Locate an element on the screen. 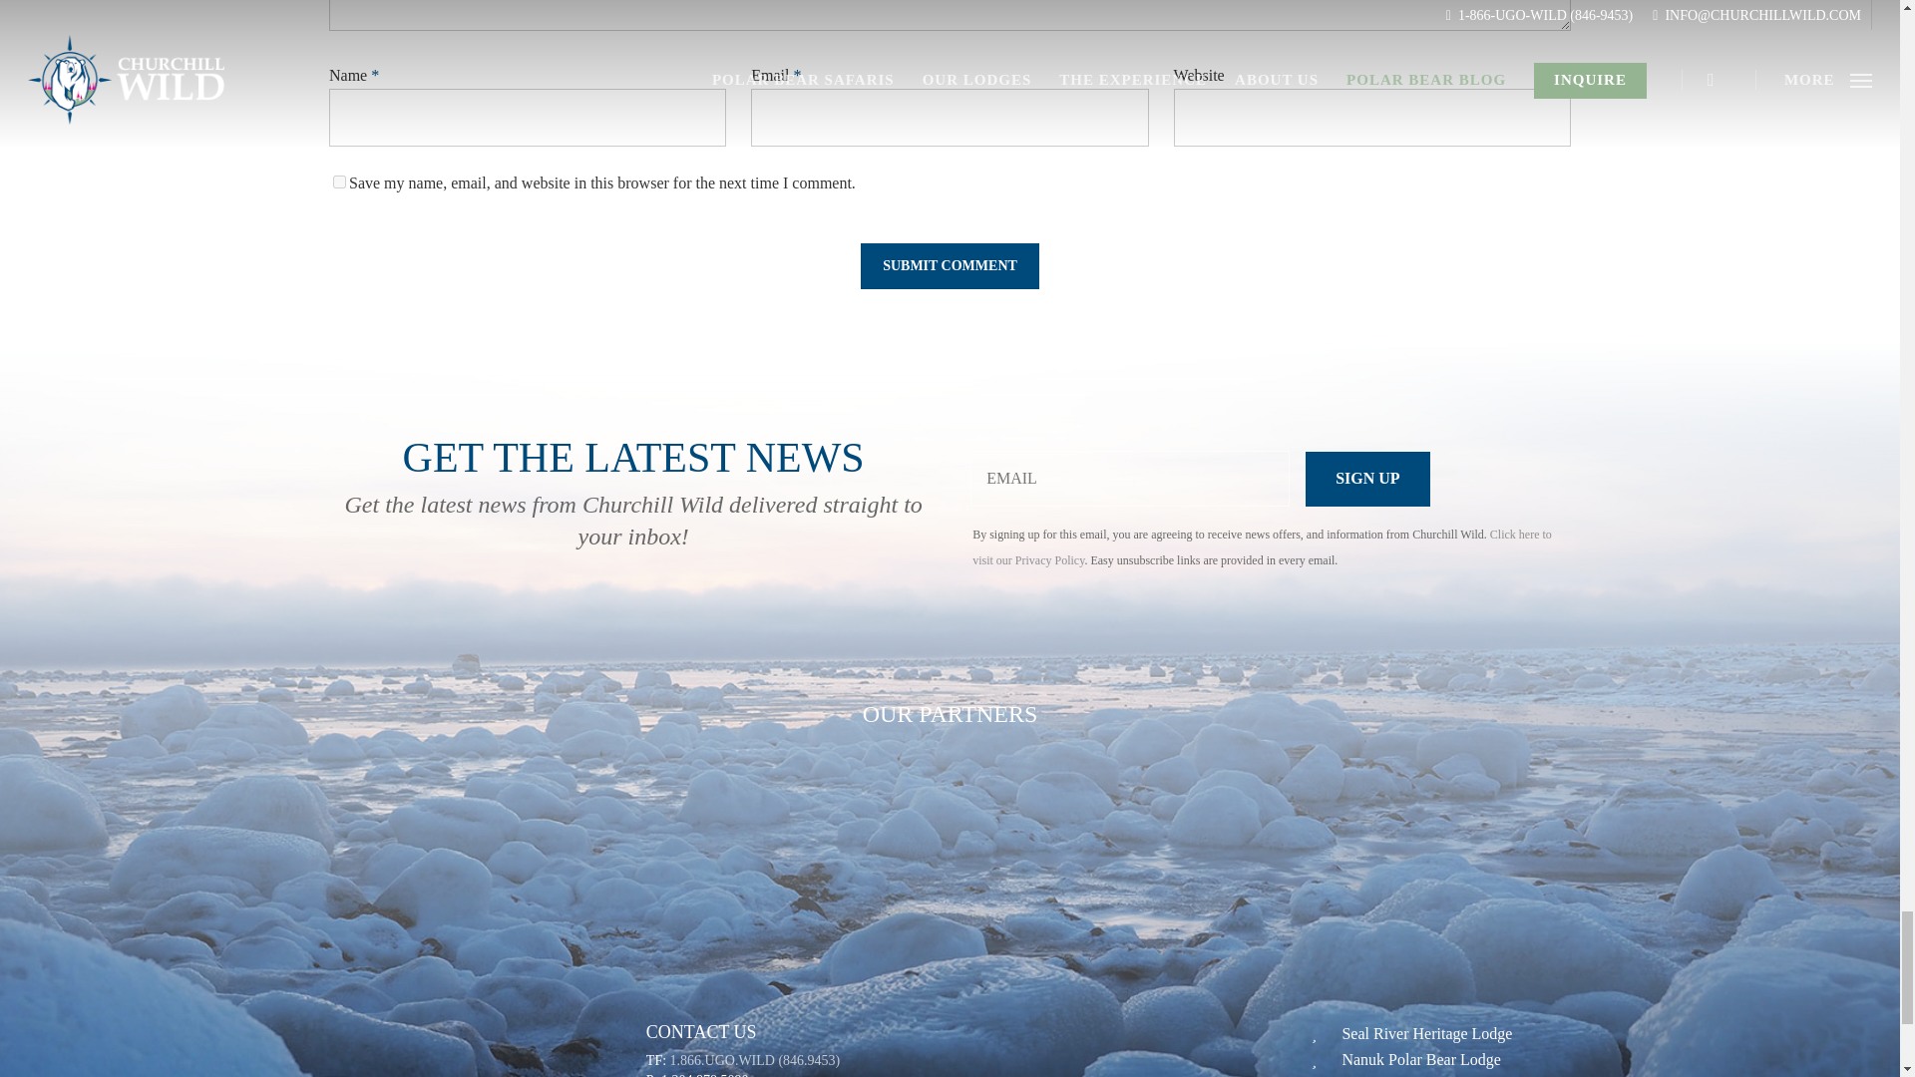 The image size is (1915, 1077). yes is located at coordinates (339, 181).